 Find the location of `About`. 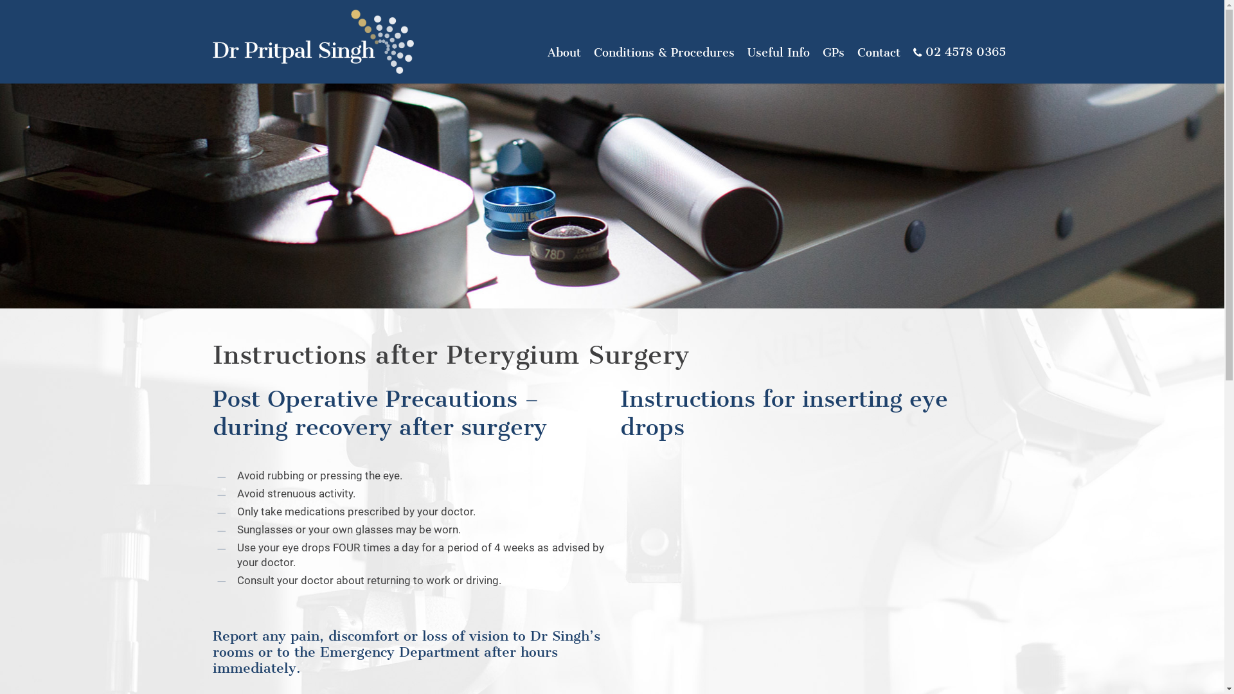

About is located at coordinates (564, 53).